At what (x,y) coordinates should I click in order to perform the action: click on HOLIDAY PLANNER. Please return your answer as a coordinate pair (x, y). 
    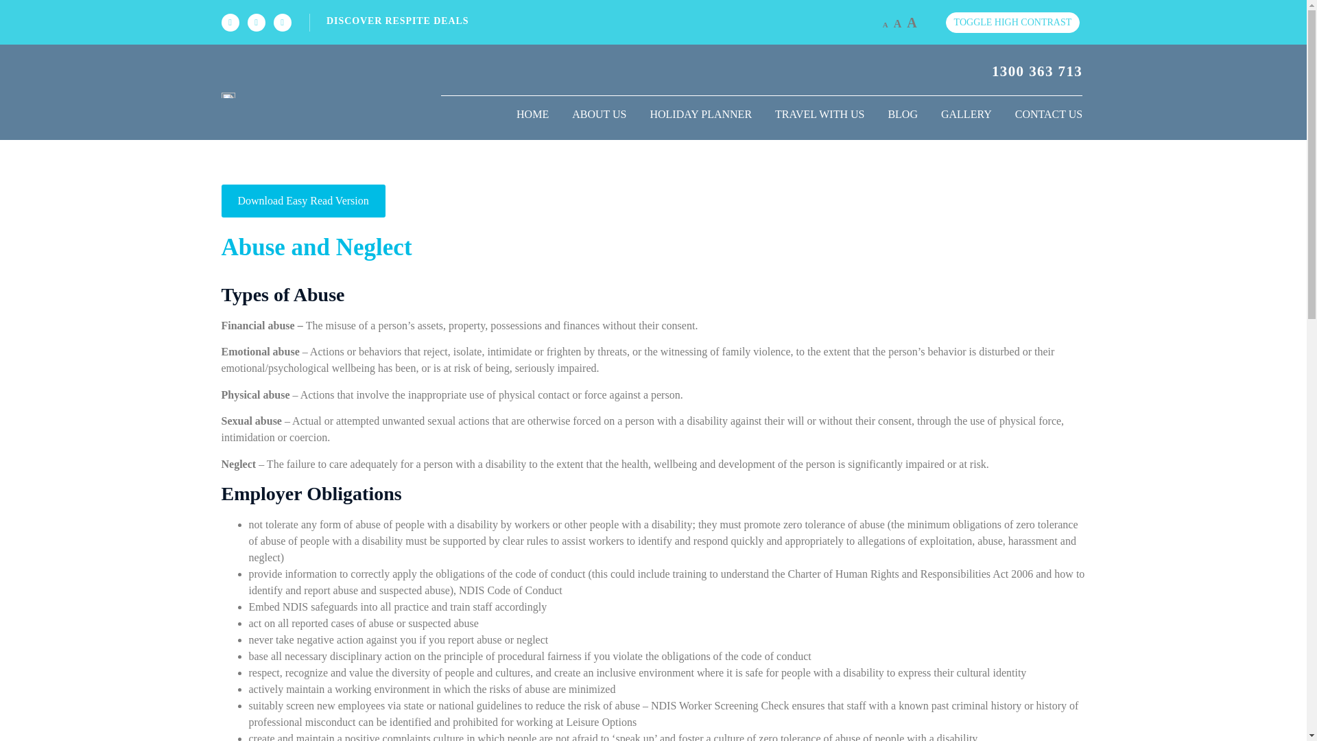
    Looking at the image, I should click on (700, 114).